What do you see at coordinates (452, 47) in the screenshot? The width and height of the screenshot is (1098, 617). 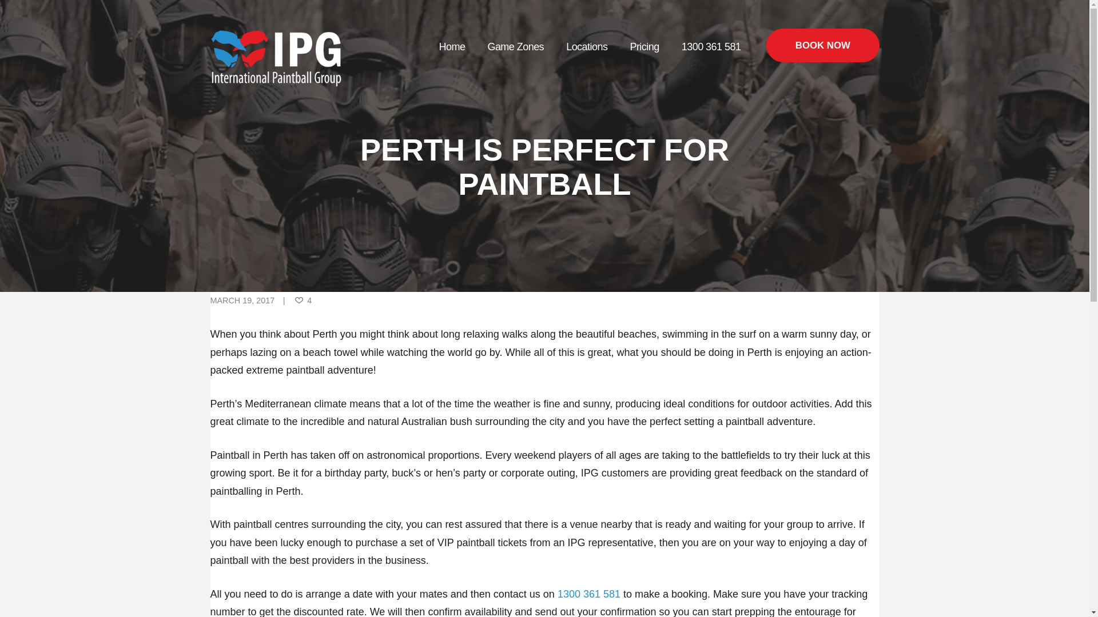 I see `Home` at bounding box center [452, 47].